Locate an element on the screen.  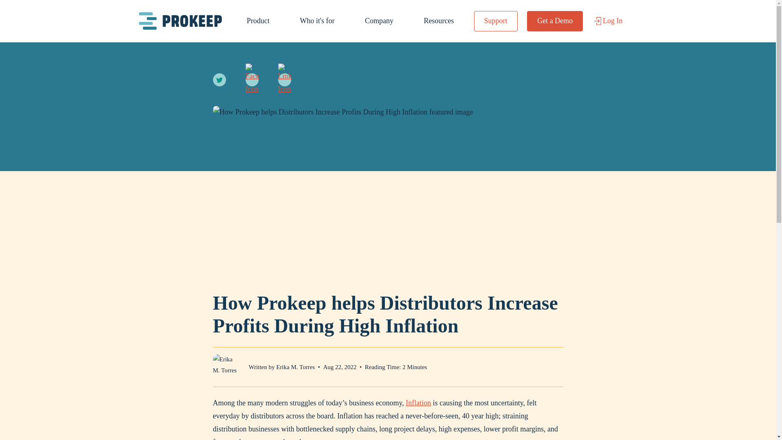
Company is located at coordinates (379, 21).